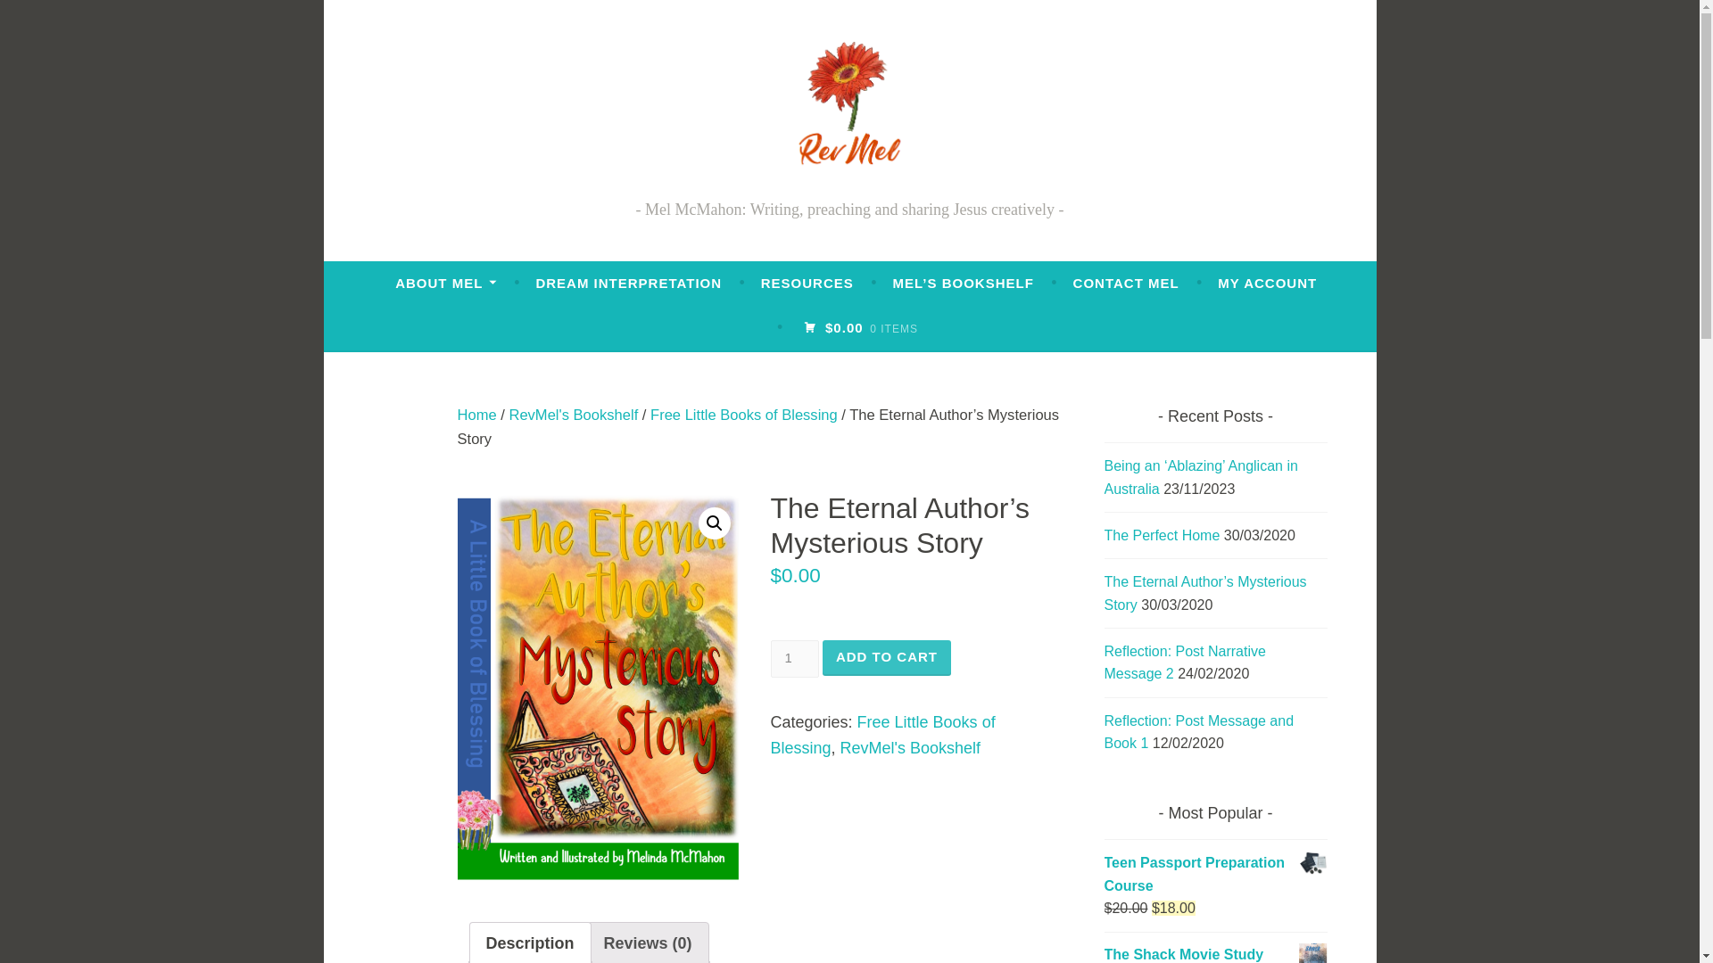 Image resolution: width=1713 pixels, height=963 pixels. I want to click on Description, so click(529, 942).